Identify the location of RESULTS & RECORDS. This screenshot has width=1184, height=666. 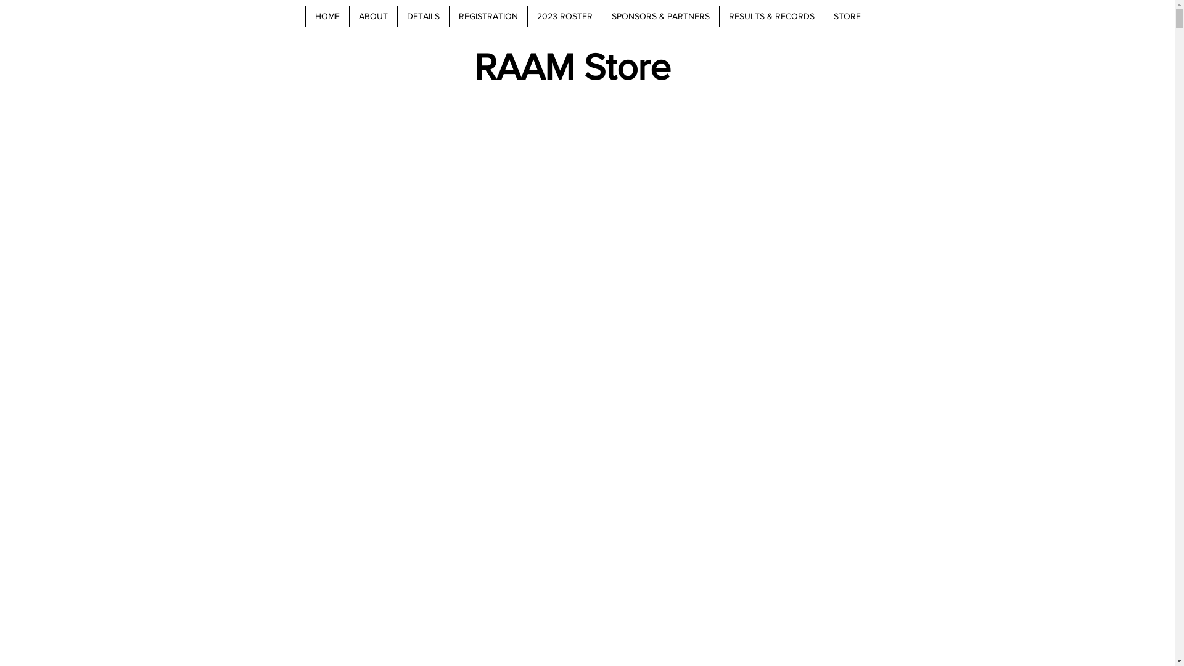
(771, 16).